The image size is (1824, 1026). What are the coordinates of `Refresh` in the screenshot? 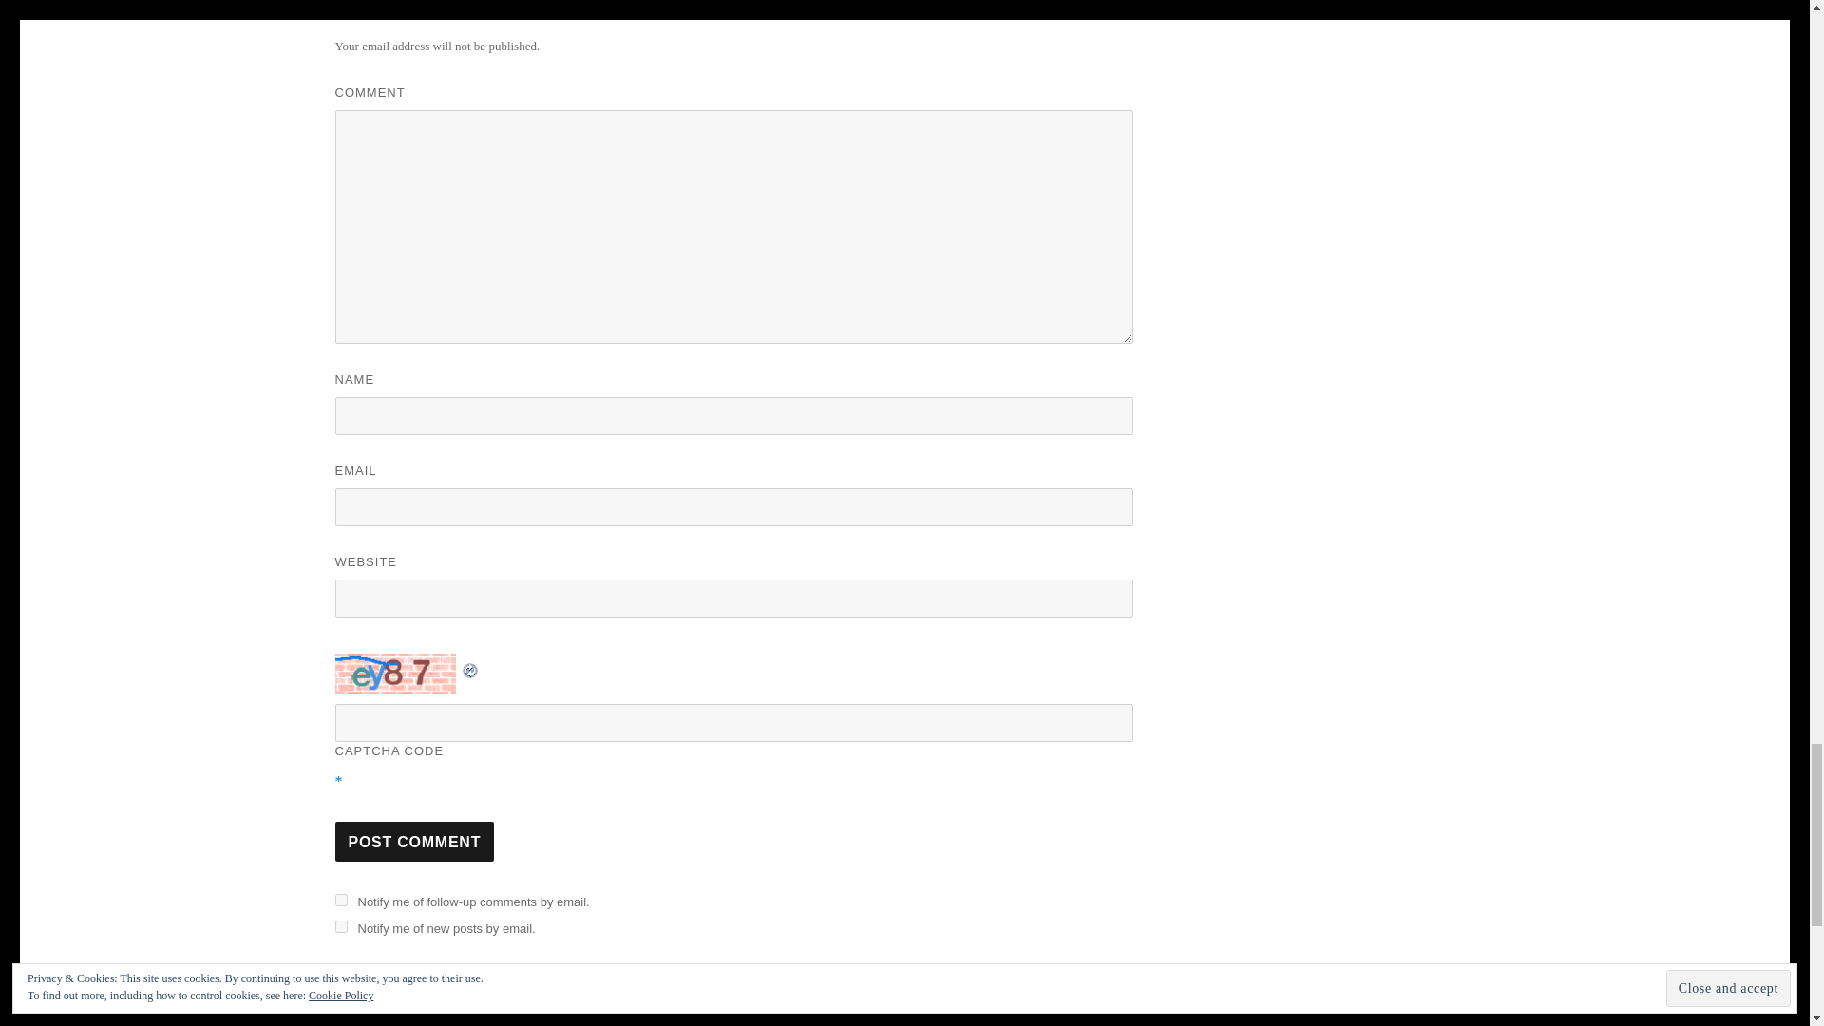 It's located at (469, 666).